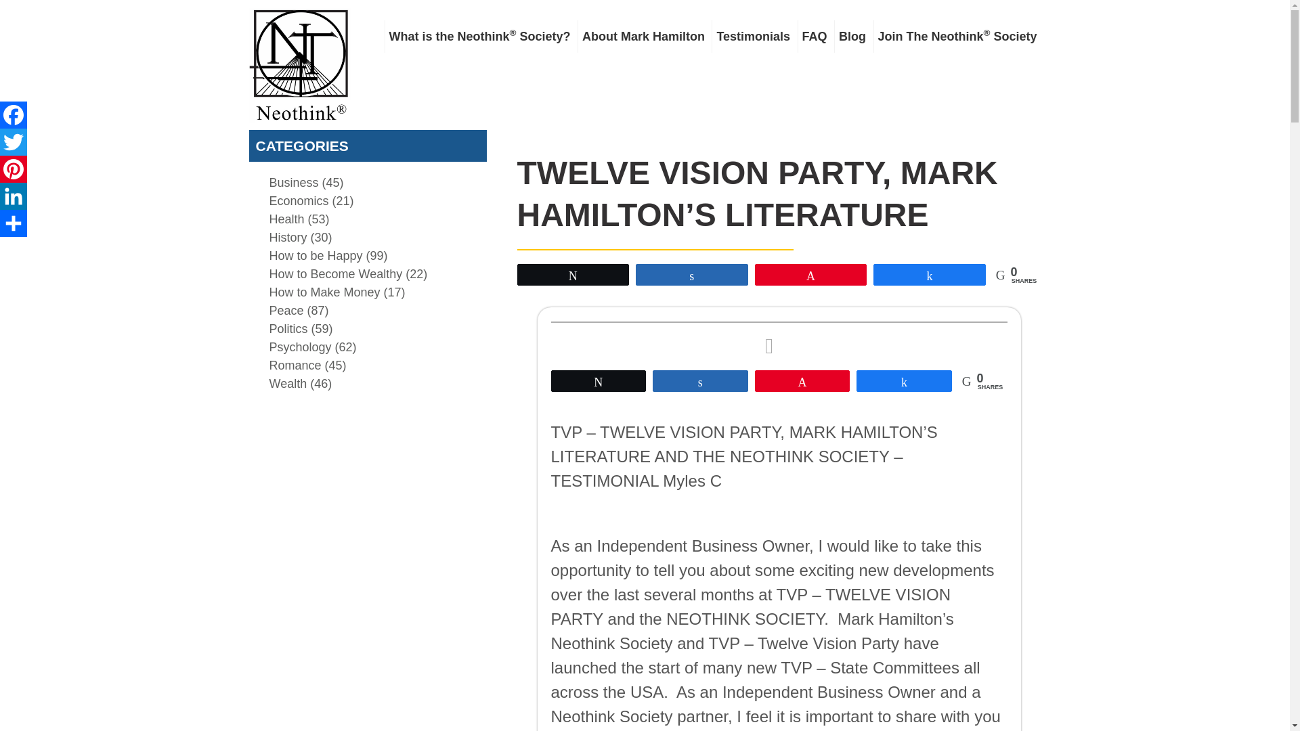 Image resolution: width=1300 pixels, height=731 pixels. Describe the element at coordinates (288, 383) in the screenshot. I see `Wealth` at that location.